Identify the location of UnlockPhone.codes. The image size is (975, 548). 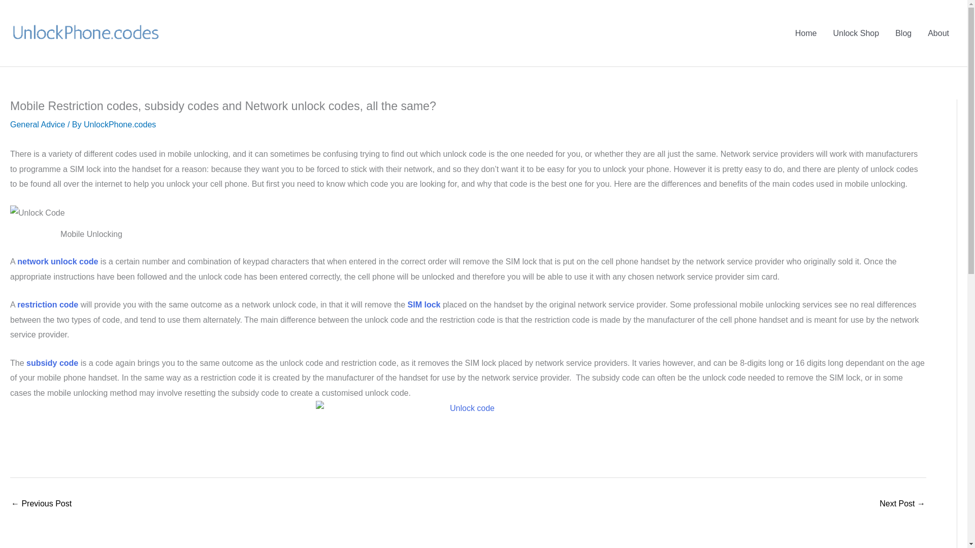
(120, 124).